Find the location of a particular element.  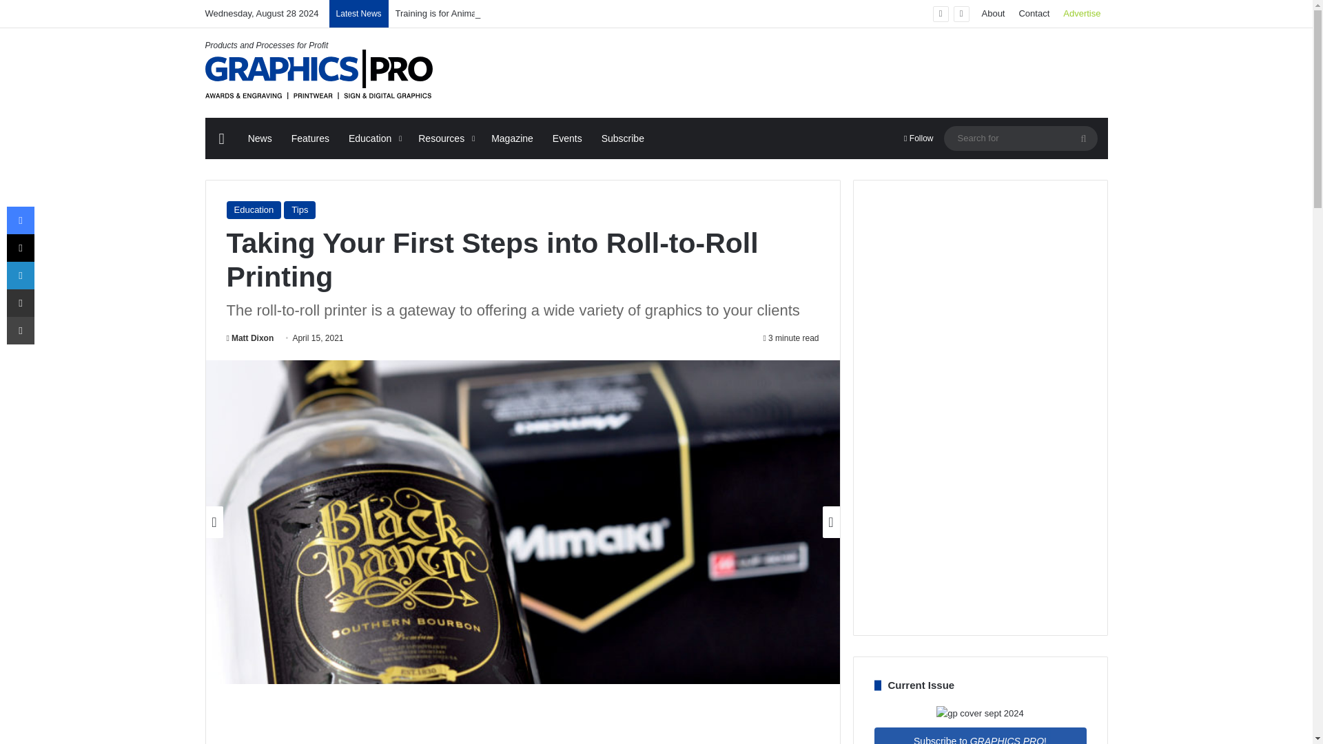

News is located at coordinates (259, 138).